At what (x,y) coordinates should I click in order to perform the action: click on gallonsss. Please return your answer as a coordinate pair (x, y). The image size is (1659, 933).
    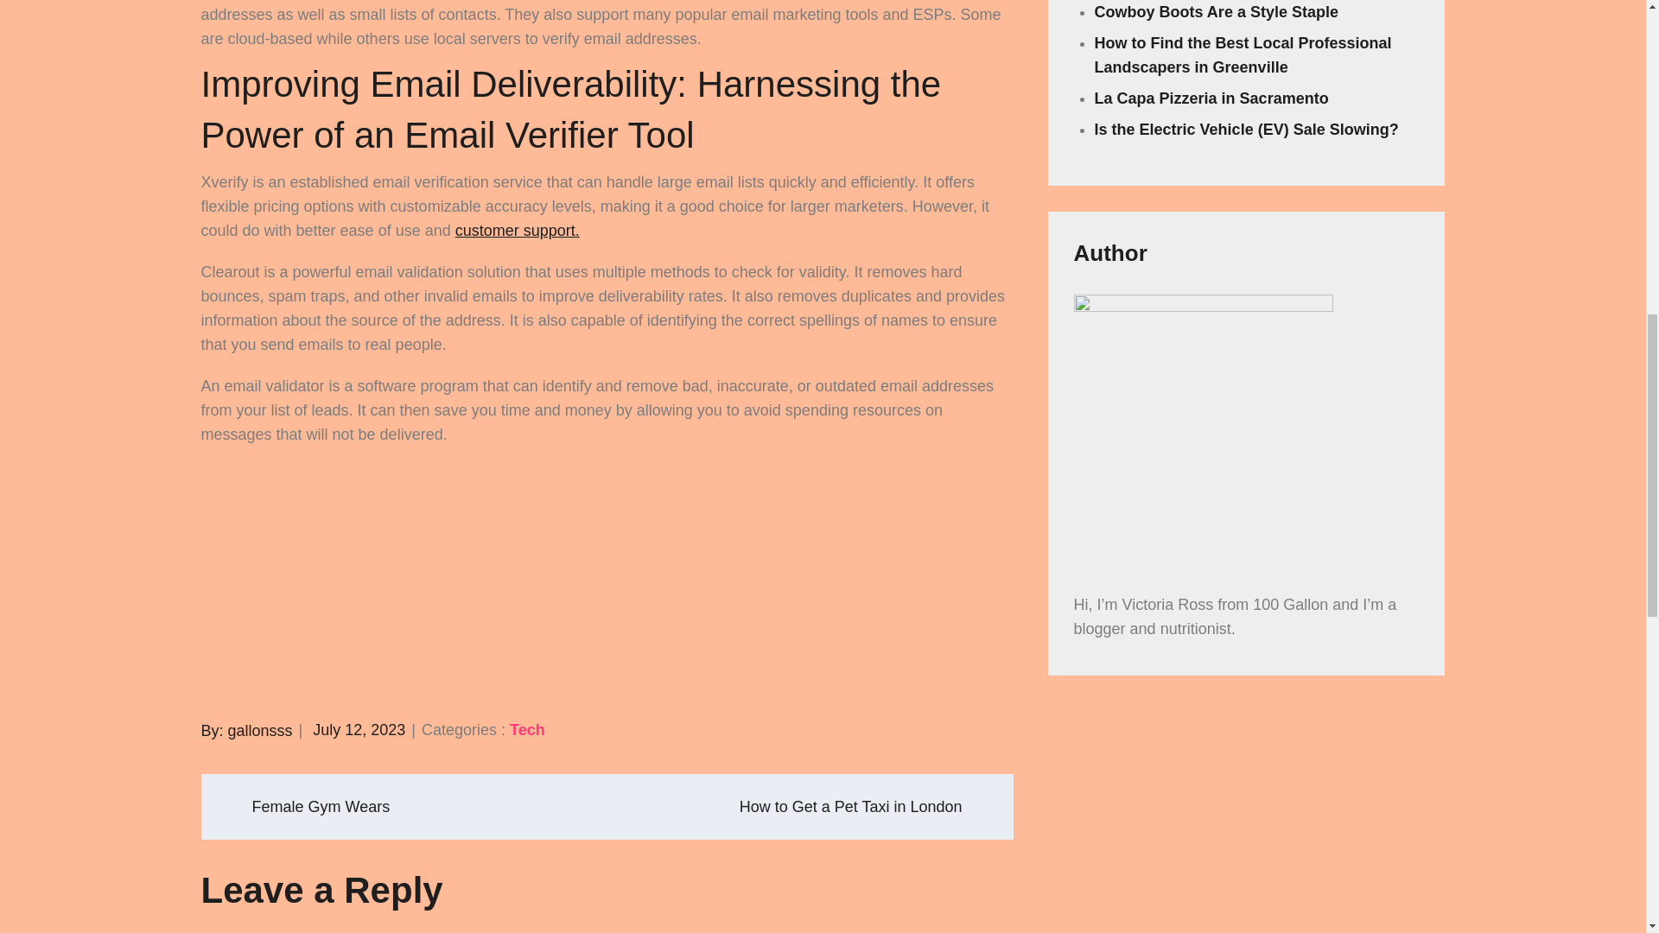
    Looking at the image, I should click on (261, 729).